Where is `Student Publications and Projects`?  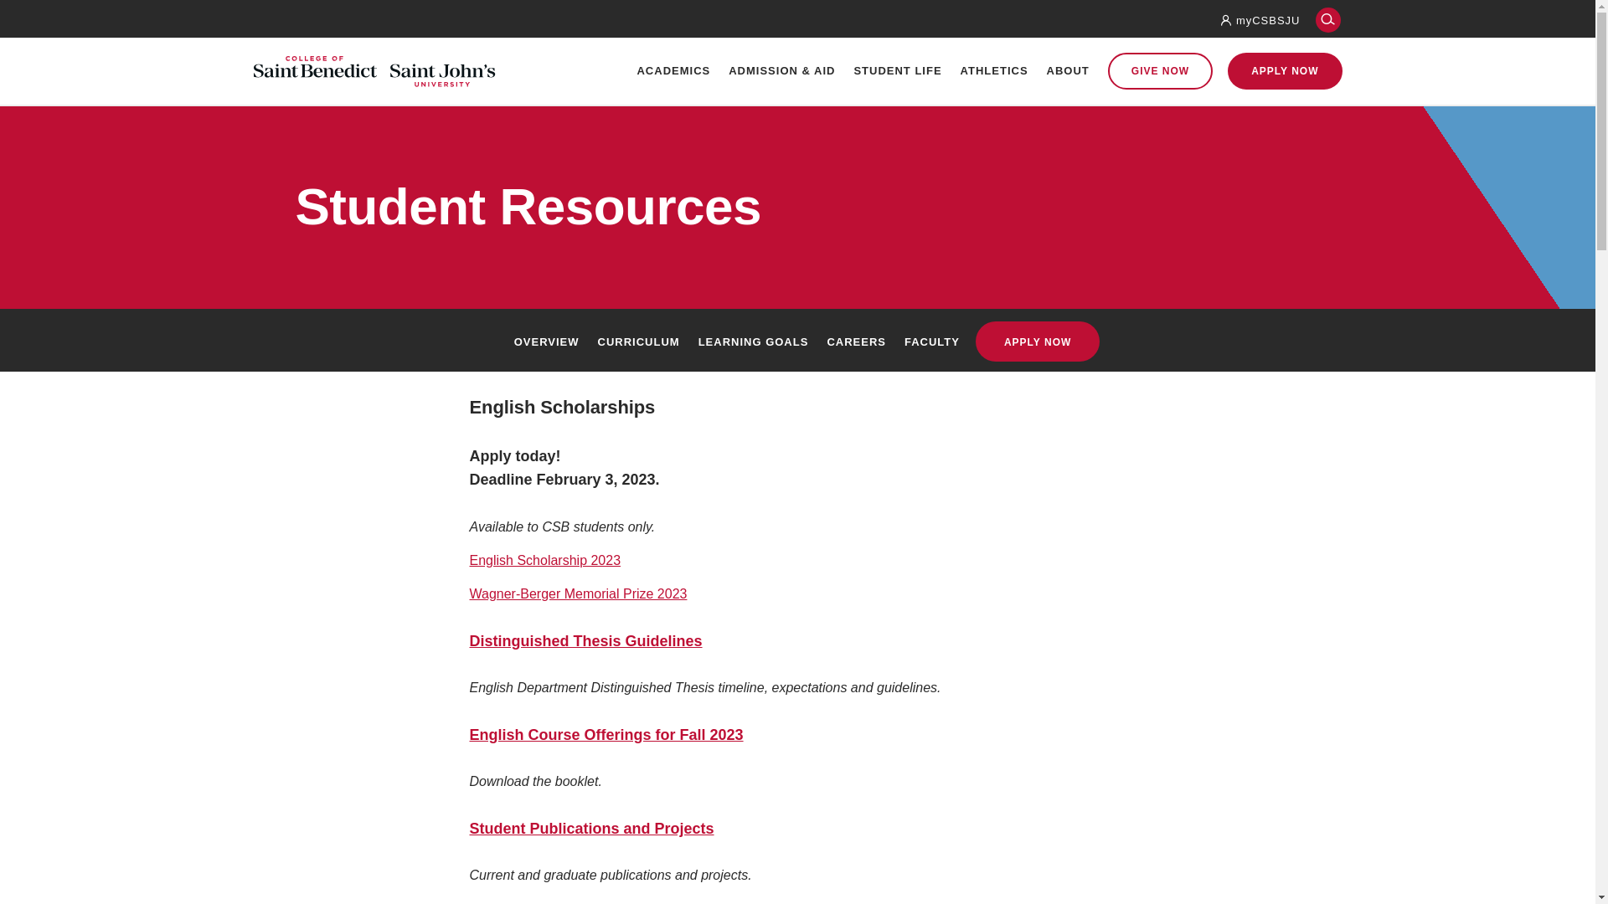
Student Publications and Projects is located at coordinates (591, 829).